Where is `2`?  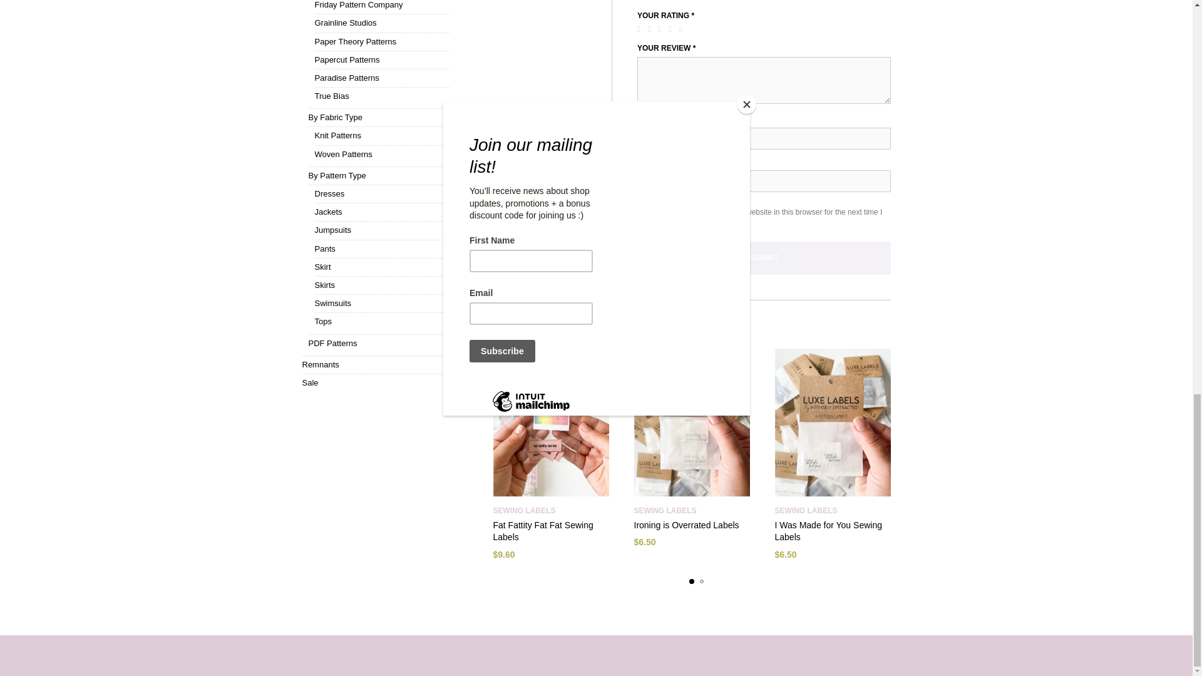 2 is located at coordinates (652, 29).